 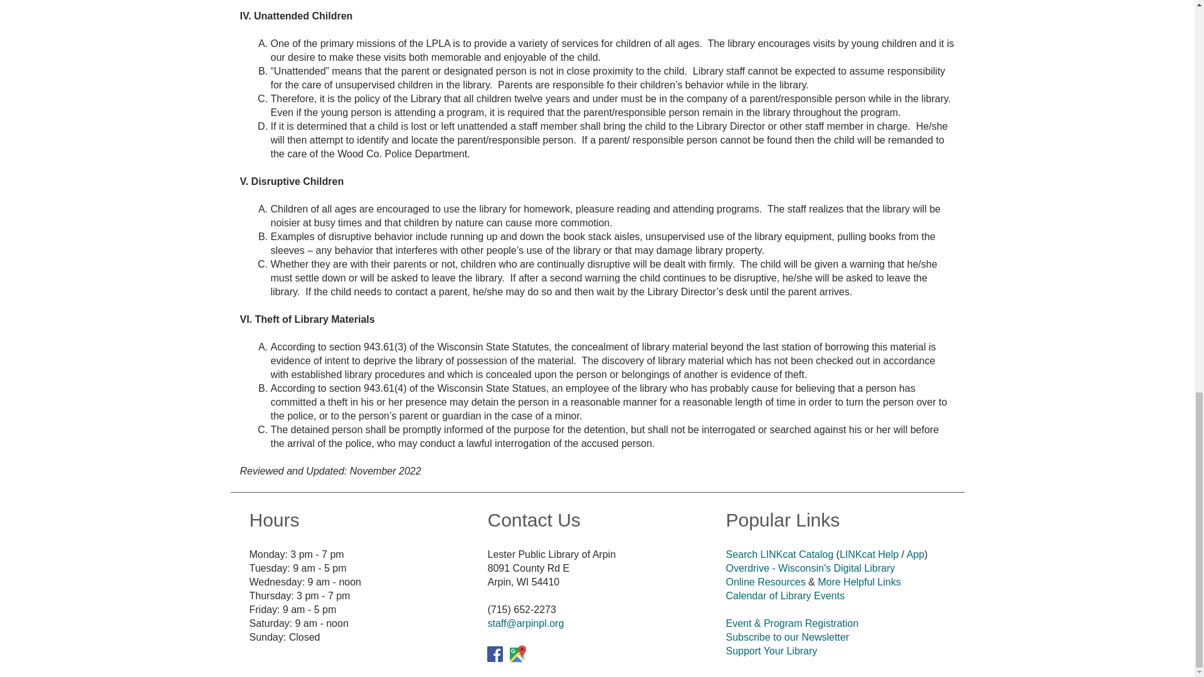 I want to click on More Helpful Links, so click(x=859, y=582).